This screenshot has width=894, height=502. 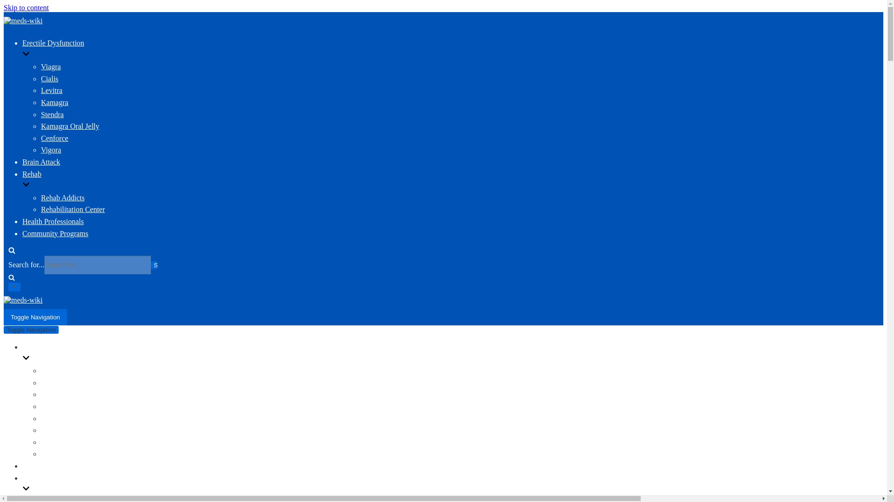 What do you see at coordinates (31, 330) in the screenshot?
I see `Toggle Navigation` at bounding box center [31, 330].